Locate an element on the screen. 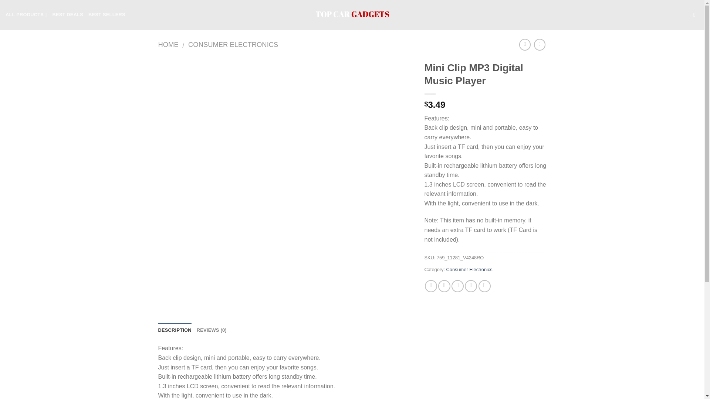 This screenshot has width=710, height=399. Share on Twitter is located at coordinates (444, 286).